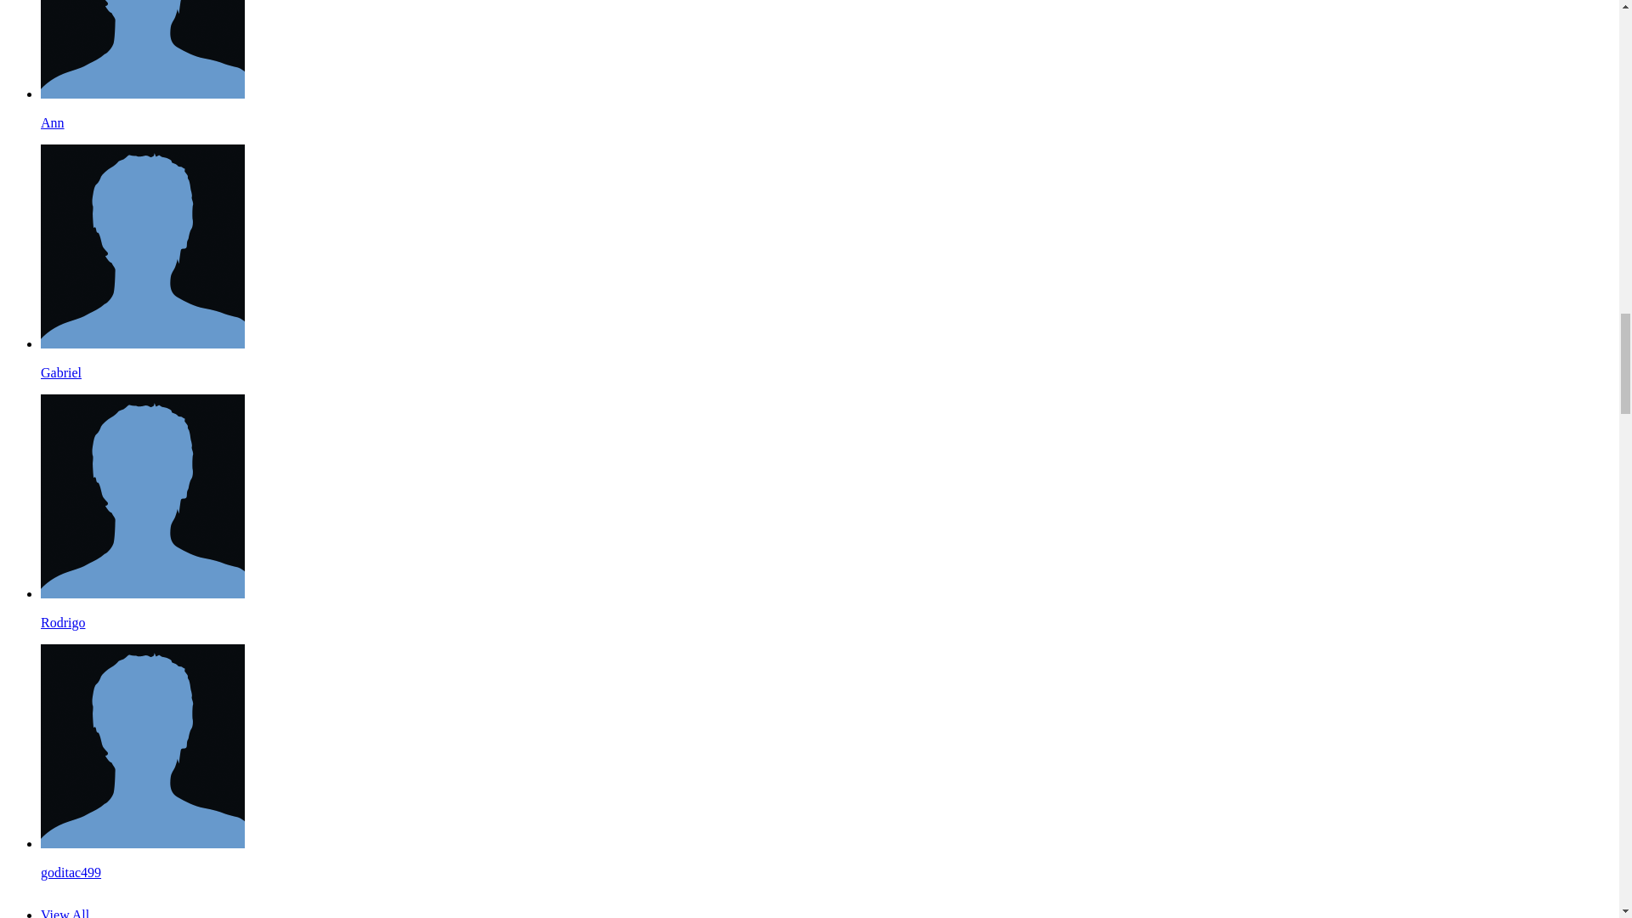  What do you see at coordinates (63, 622) in the screenshot?
I see `Rodrigo` at bounding box center [63, 622].